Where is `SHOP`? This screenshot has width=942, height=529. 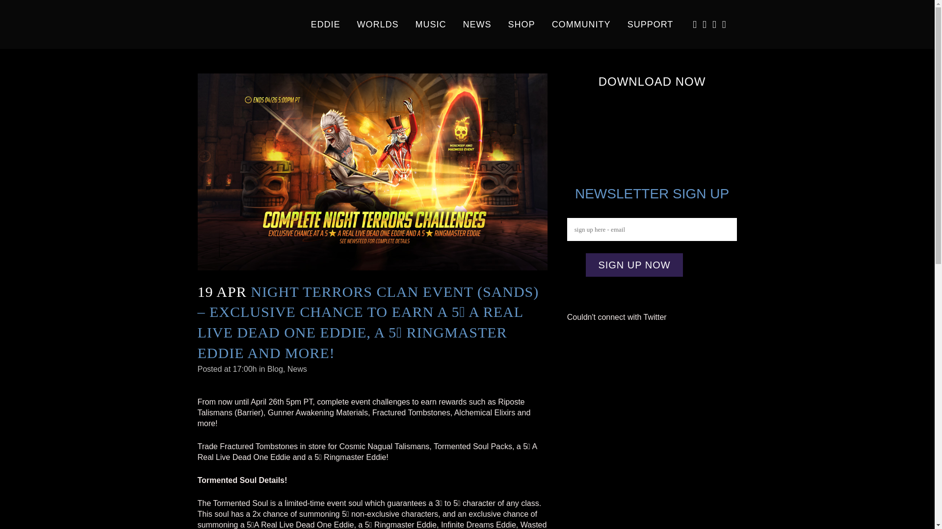
SHOP is located at coordinates (522, 24).